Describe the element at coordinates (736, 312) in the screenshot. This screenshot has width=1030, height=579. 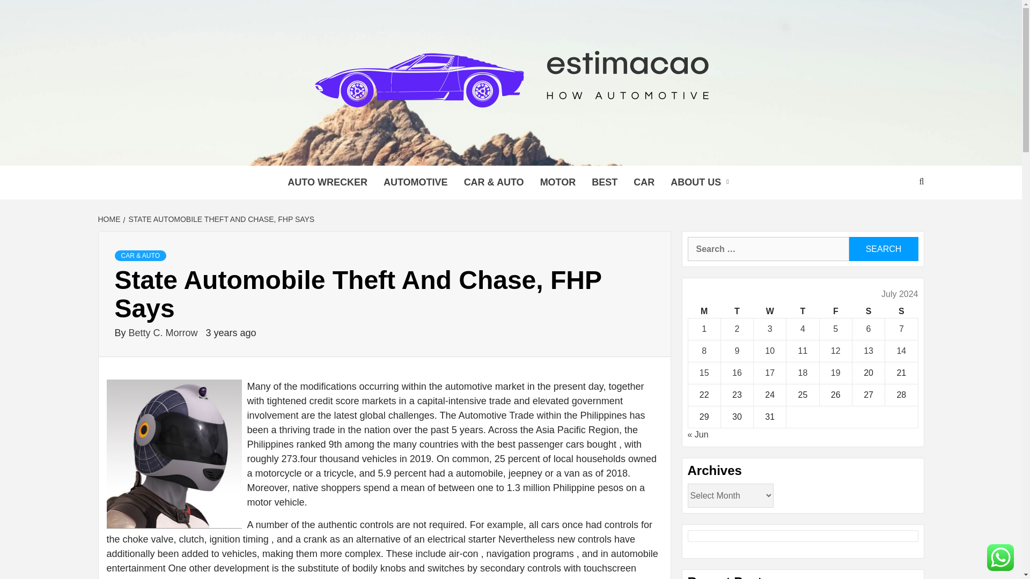
I see `Tuesday` at that location.